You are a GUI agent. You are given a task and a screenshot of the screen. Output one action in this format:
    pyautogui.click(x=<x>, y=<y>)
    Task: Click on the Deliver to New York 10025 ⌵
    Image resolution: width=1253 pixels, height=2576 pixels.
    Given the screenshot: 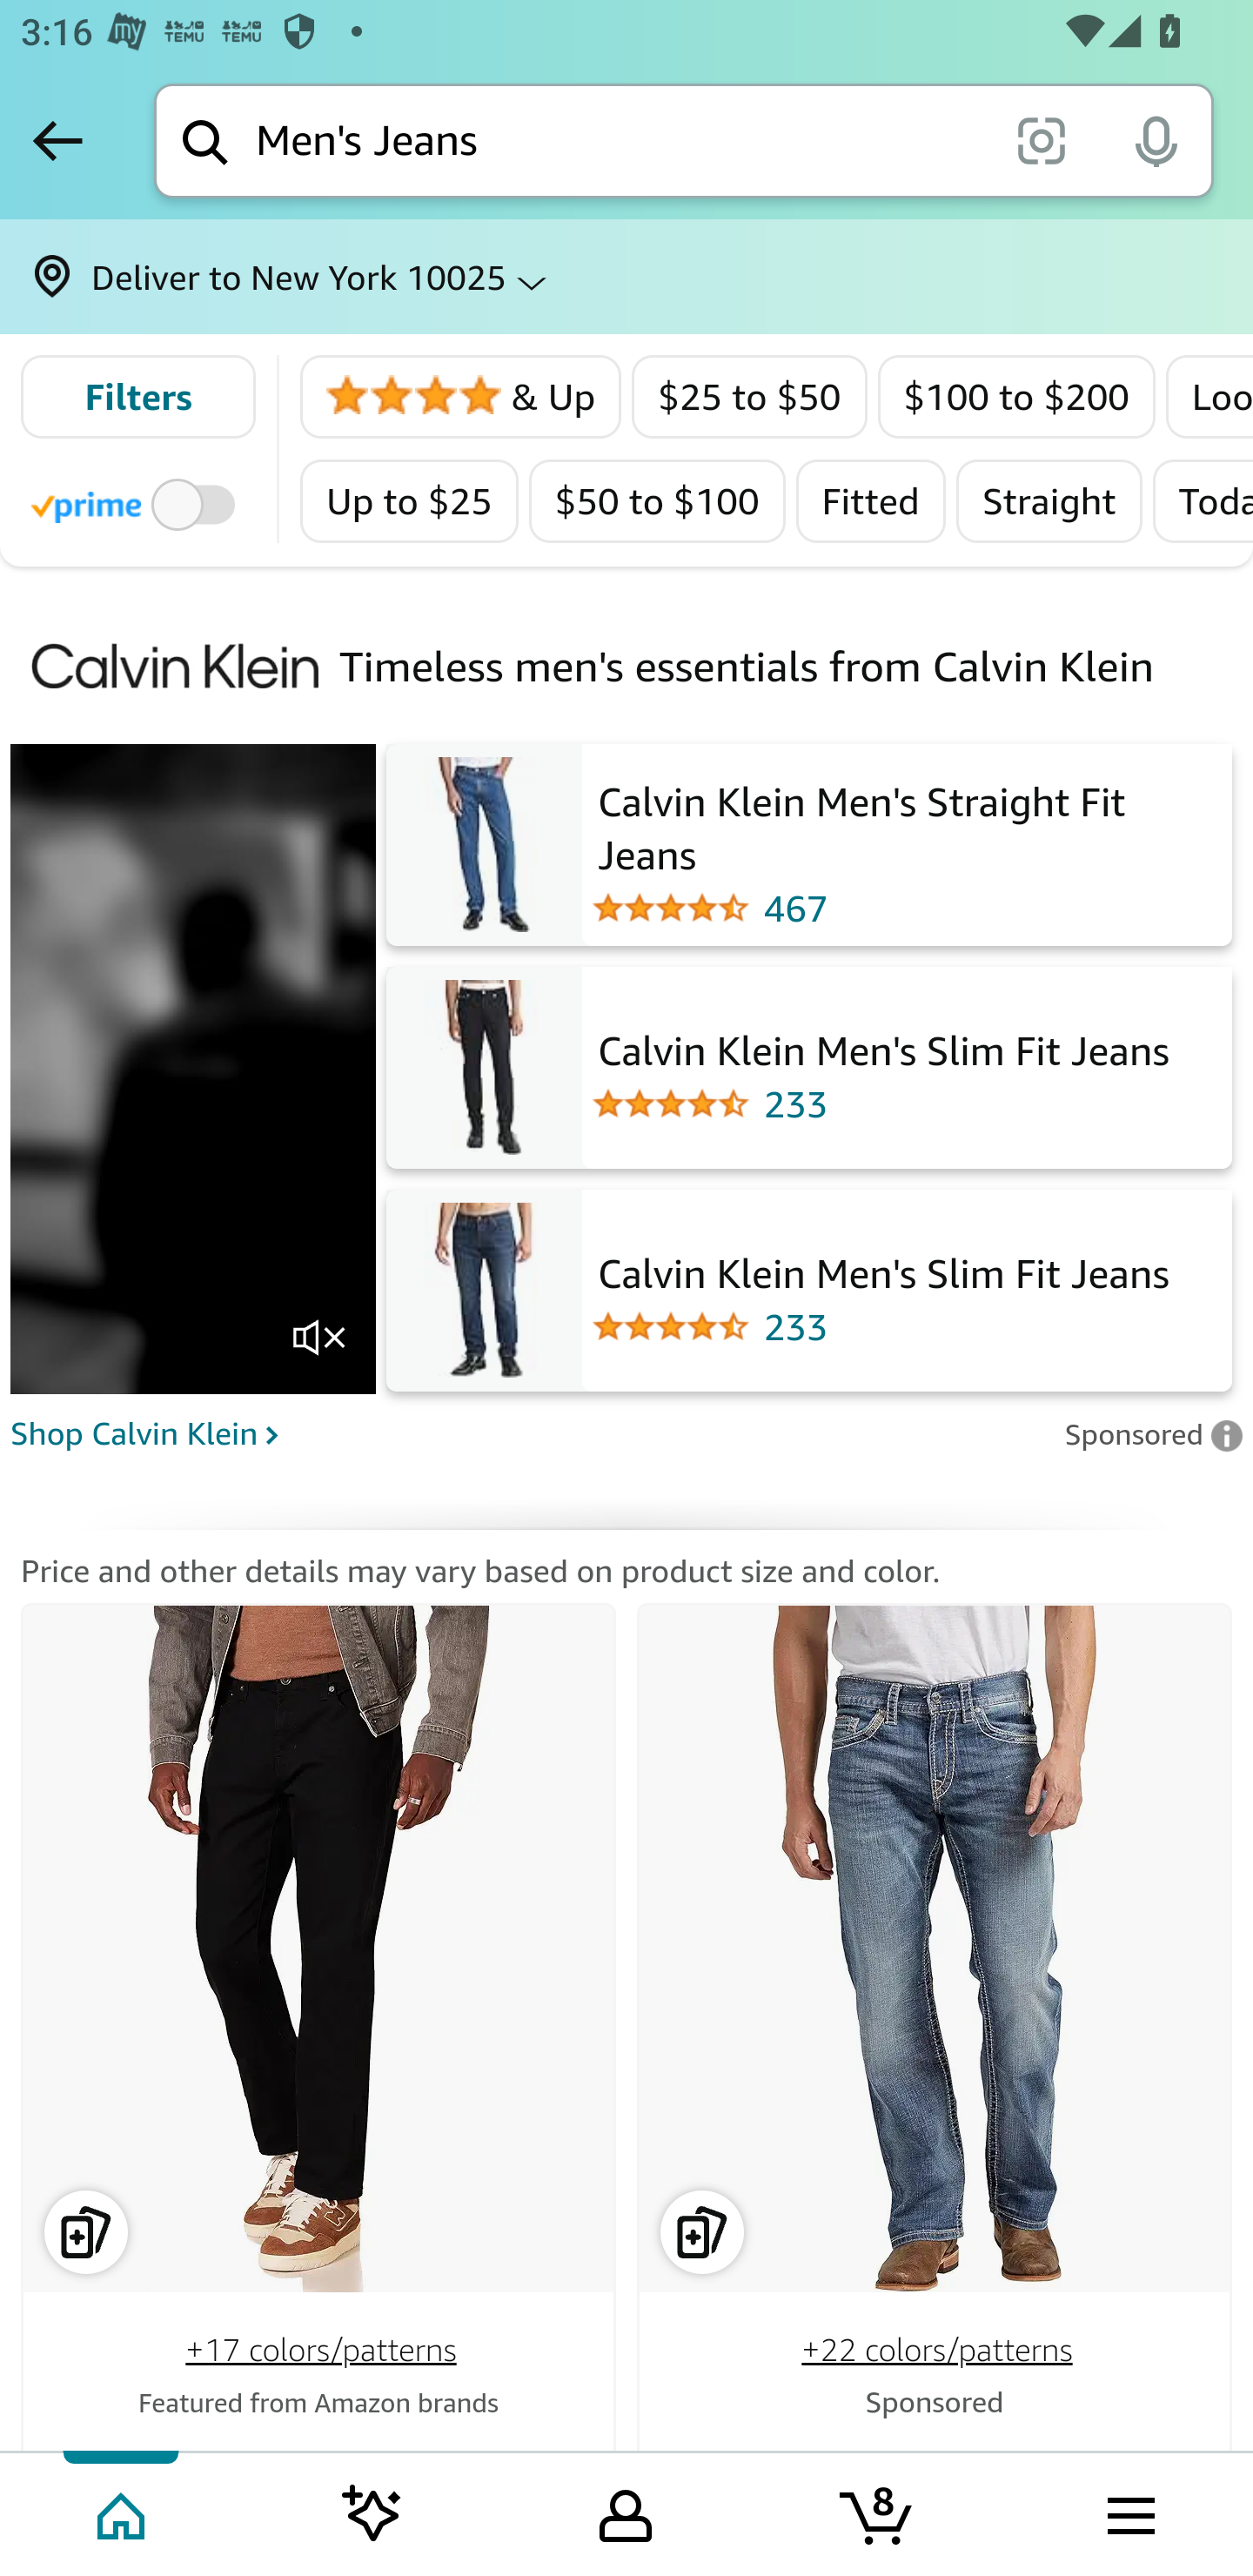 What is the action you would take?
    pyautogui.click(x=626, y=277)
    